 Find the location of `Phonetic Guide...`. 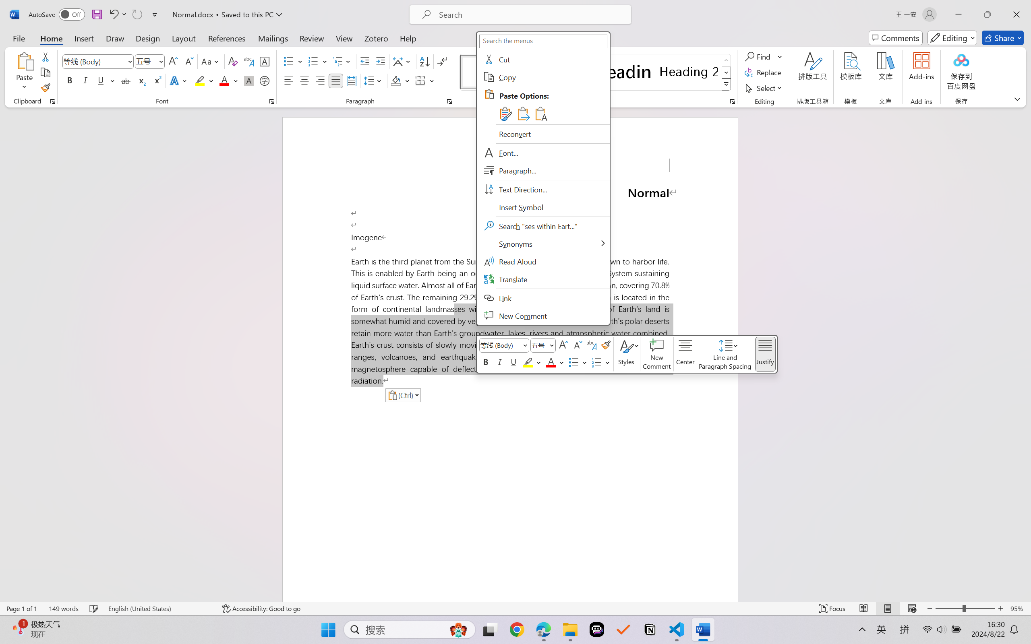

Phonetic Guide... is located at coordinates (248, 61).